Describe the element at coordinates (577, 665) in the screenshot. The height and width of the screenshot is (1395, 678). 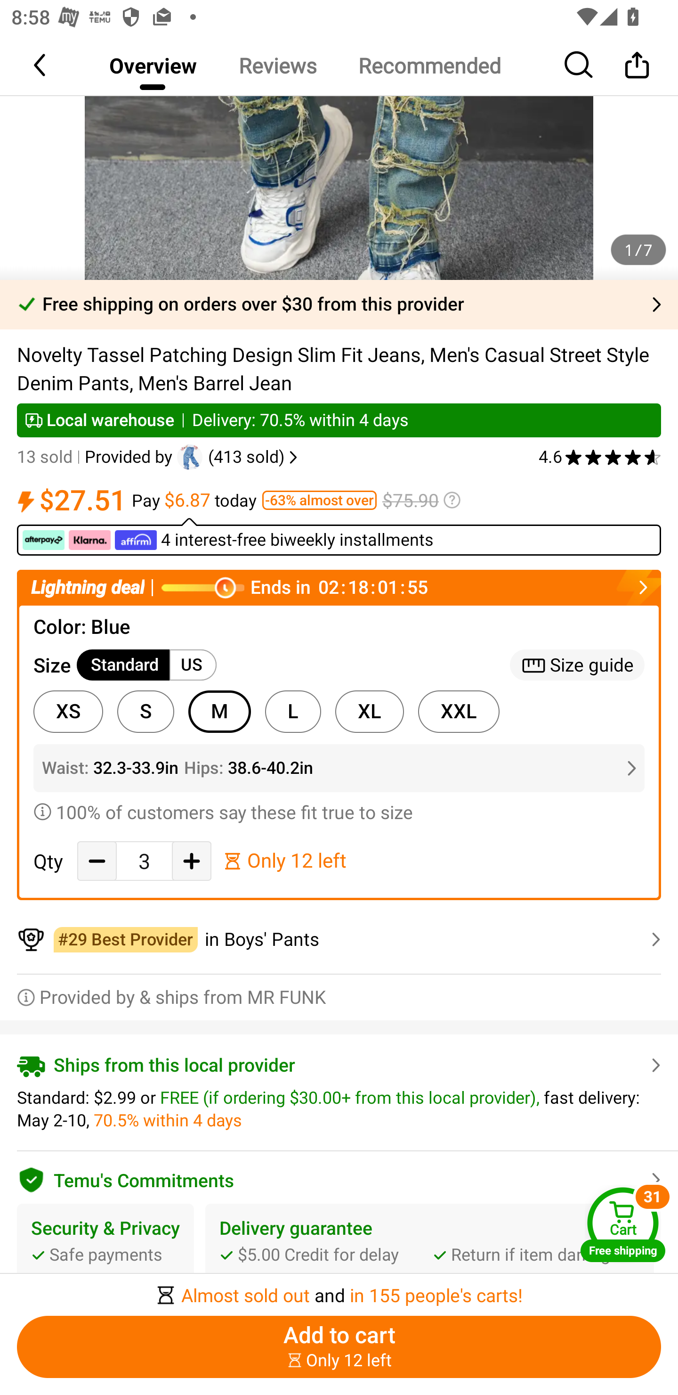
I see ` Size guide` at that location.